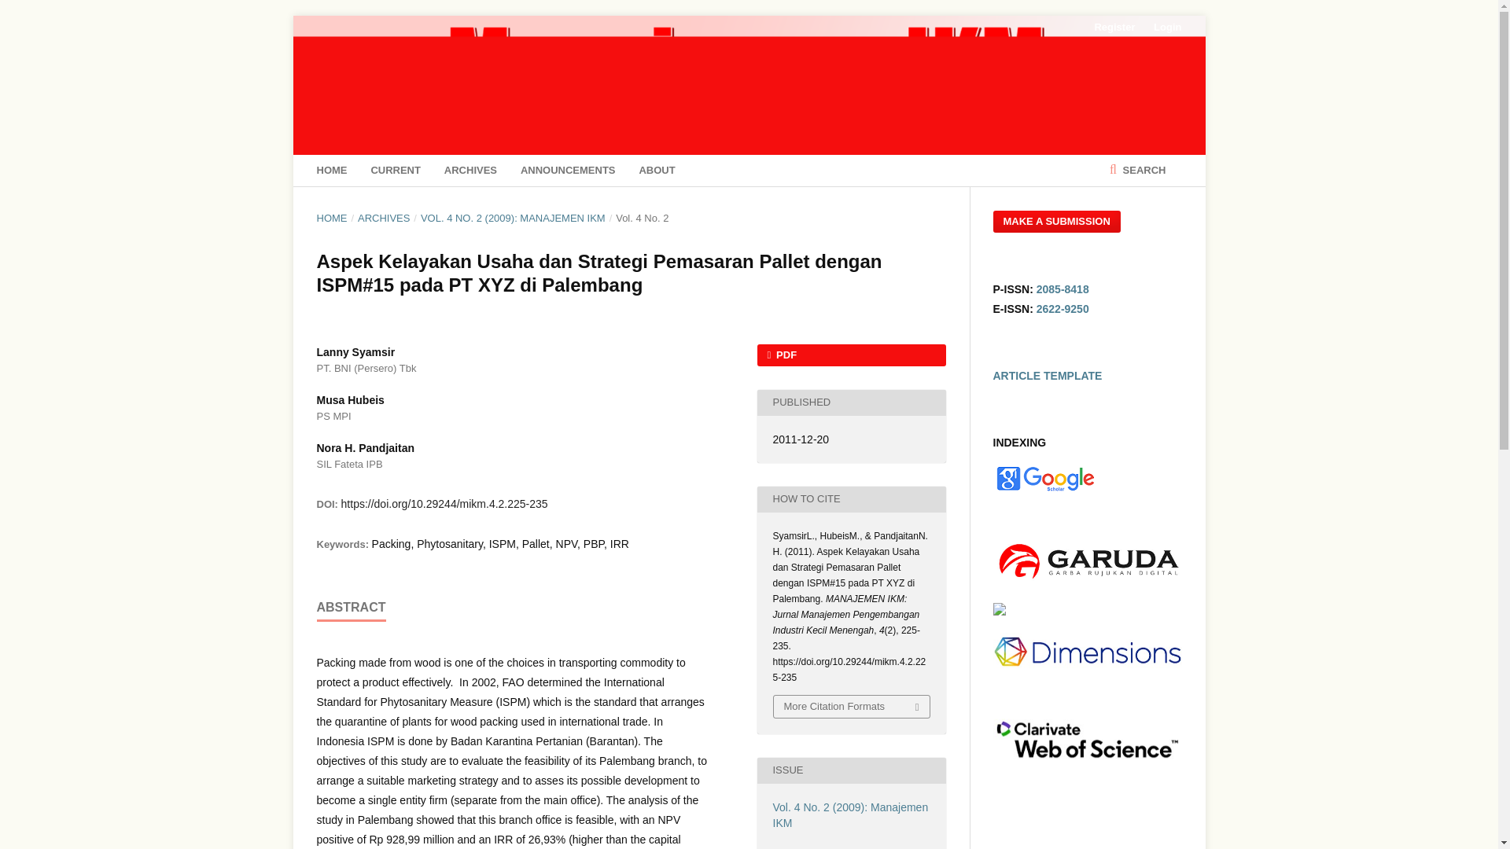  What do you see at coordinates (395, 170) in the screenshot?
I see `CURRENT` at bounding box center [395, 170].